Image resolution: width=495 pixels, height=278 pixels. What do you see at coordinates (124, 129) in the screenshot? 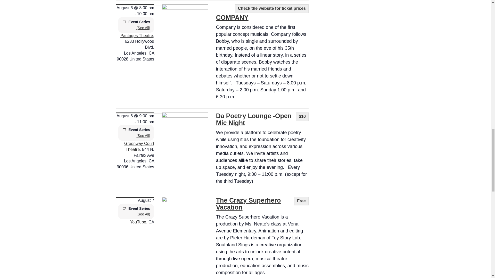
I see `Event Series` at bounding box center [124, 129].